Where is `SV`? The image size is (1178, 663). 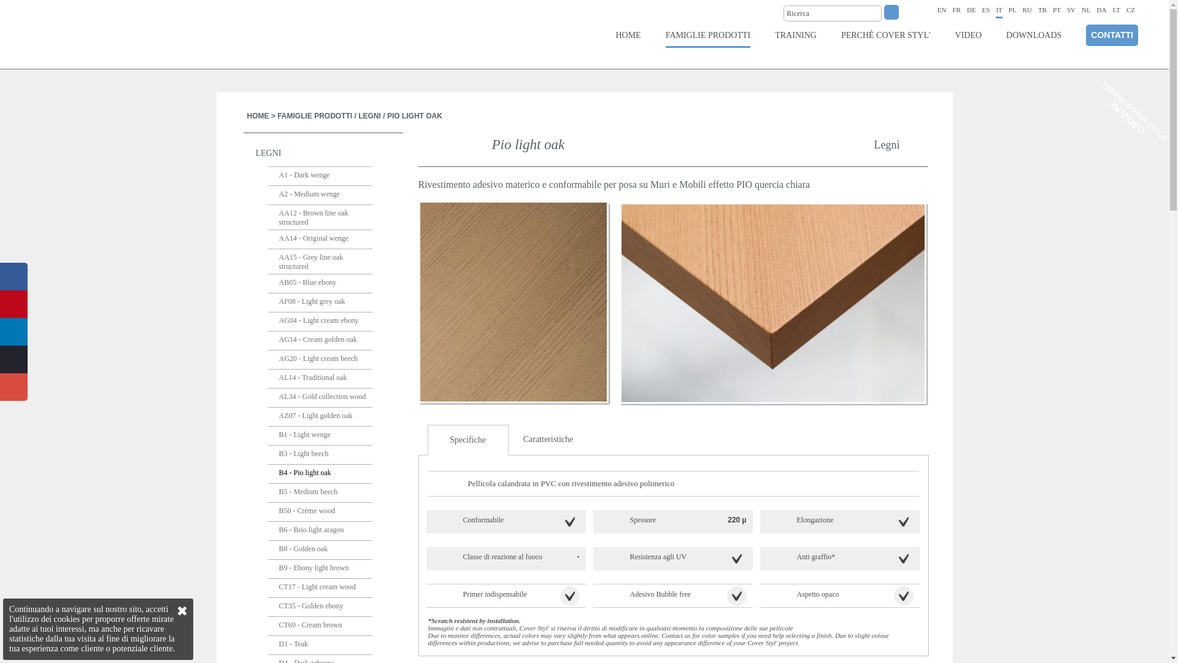 SV is located at coordinates (1071, 10).